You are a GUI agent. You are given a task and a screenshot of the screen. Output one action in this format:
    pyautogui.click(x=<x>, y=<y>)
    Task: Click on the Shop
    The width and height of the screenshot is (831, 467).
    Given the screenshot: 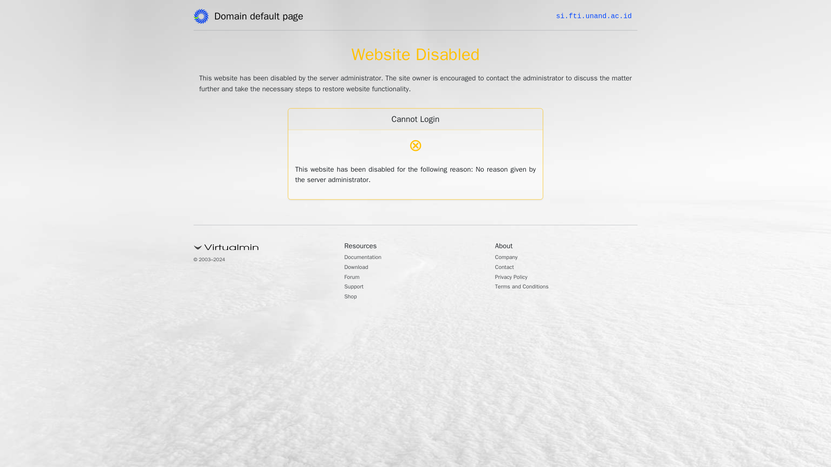 What is the action you would take?
    pyautogui.click(x=352, y=297)
    